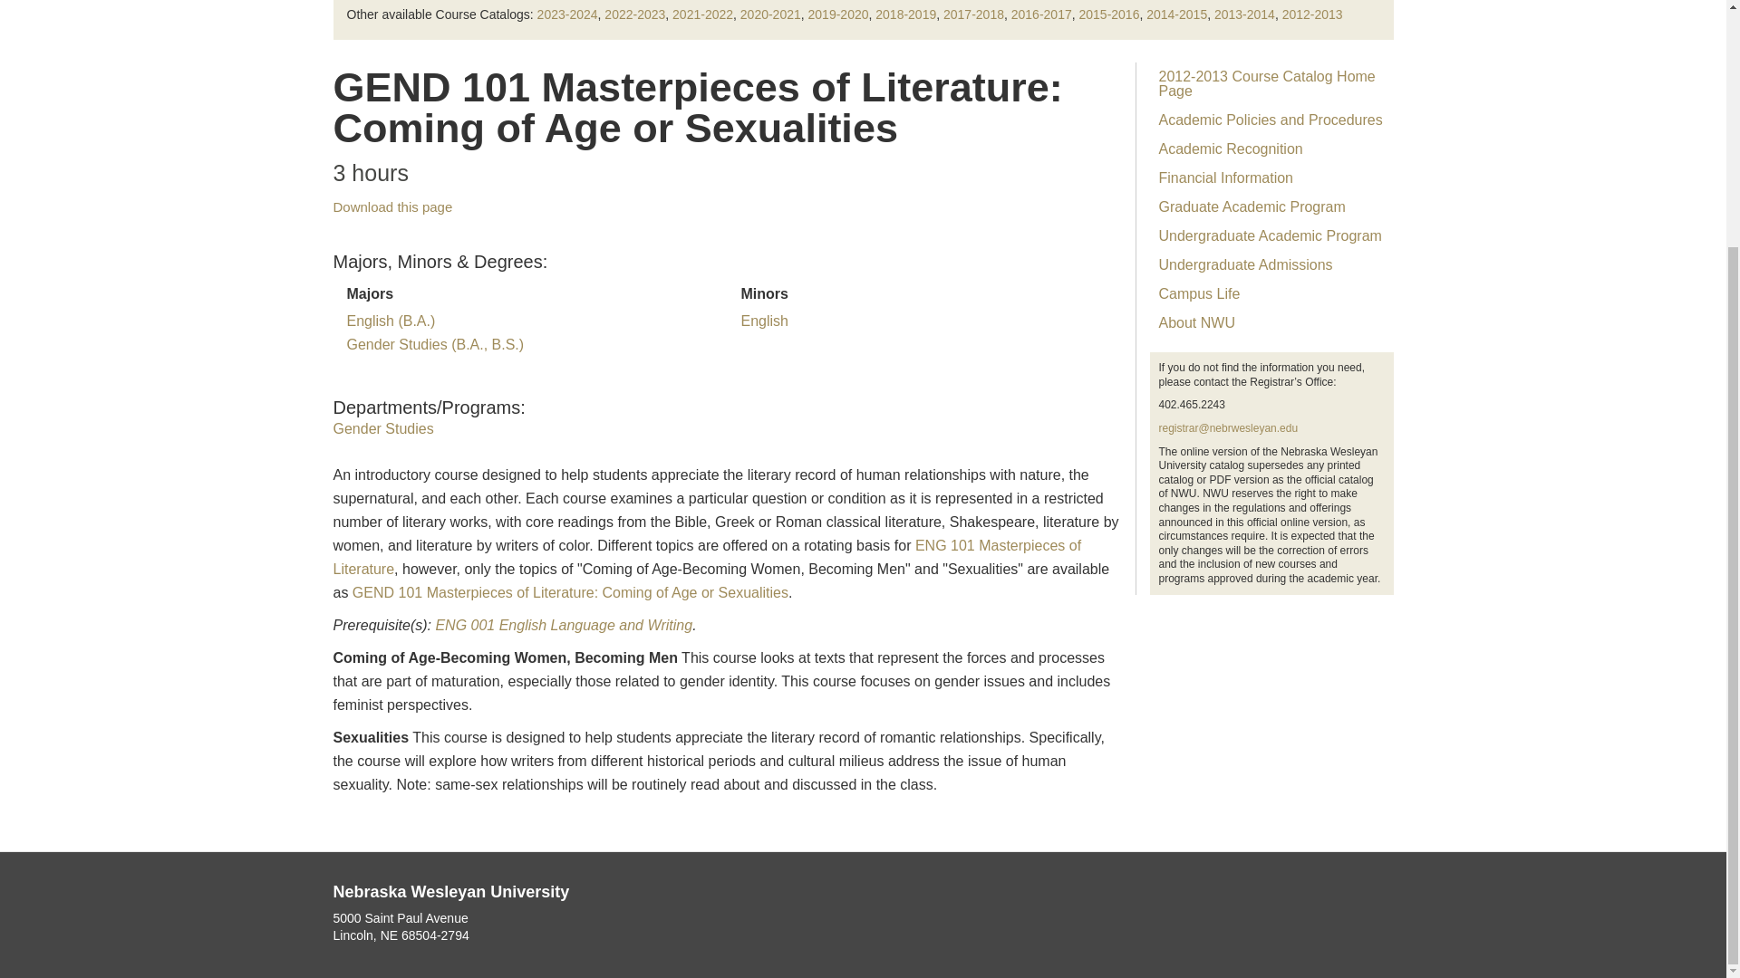  Describe the element at coordinates (1271, 322) in the screenshot. I see `About NWU` at that location.